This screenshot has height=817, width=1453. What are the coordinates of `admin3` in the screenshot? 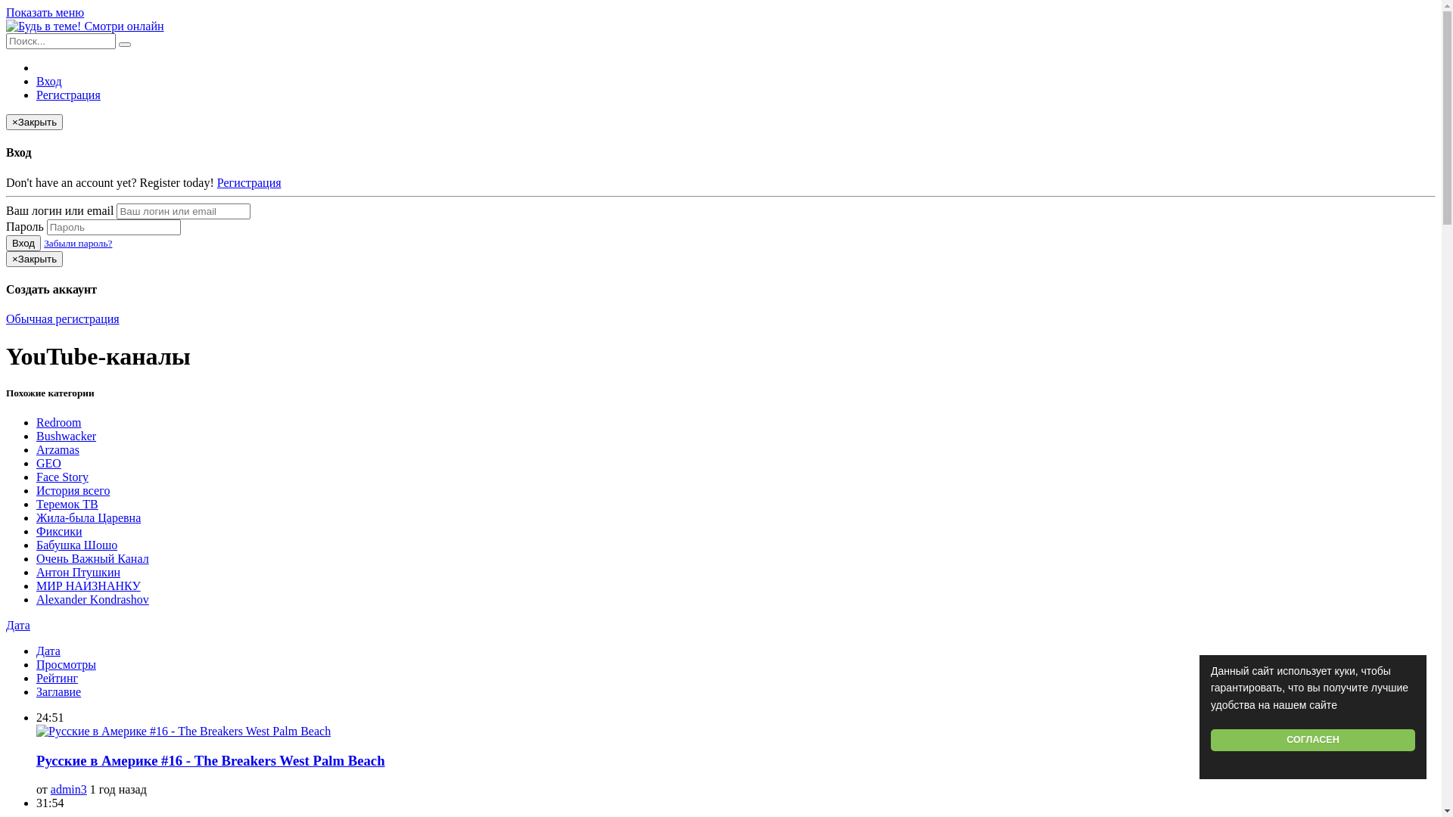 It's located at (69, 790).